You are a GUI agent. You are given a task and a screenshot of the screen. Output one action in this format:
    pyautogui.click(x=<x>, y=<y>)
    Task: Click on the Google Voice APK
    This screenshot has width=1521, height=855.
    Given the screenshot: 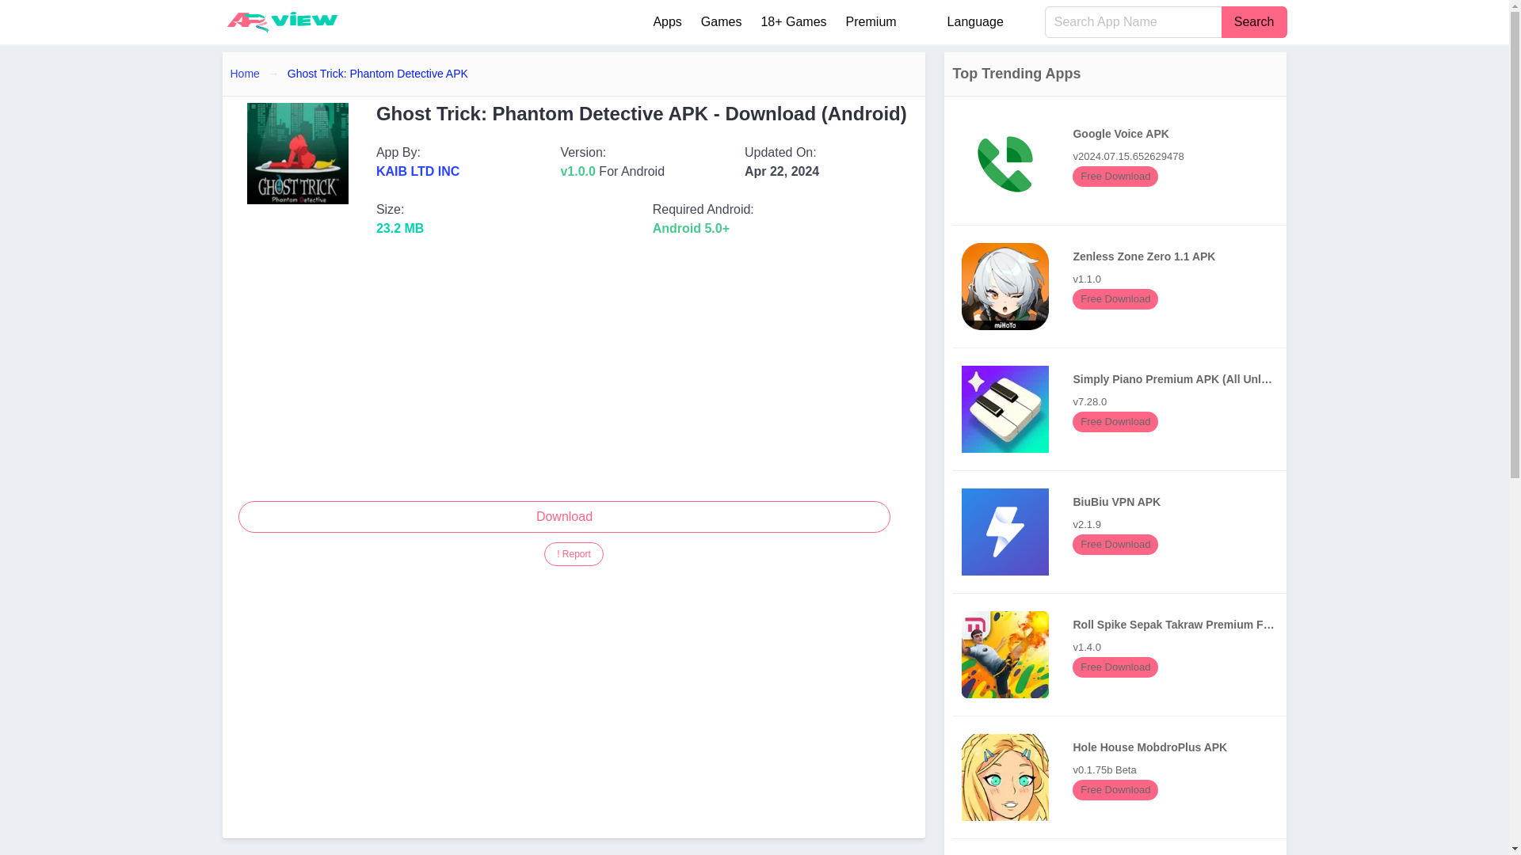 What is the action you would take?
    pyautogui.click(x=1123, y=163)
    